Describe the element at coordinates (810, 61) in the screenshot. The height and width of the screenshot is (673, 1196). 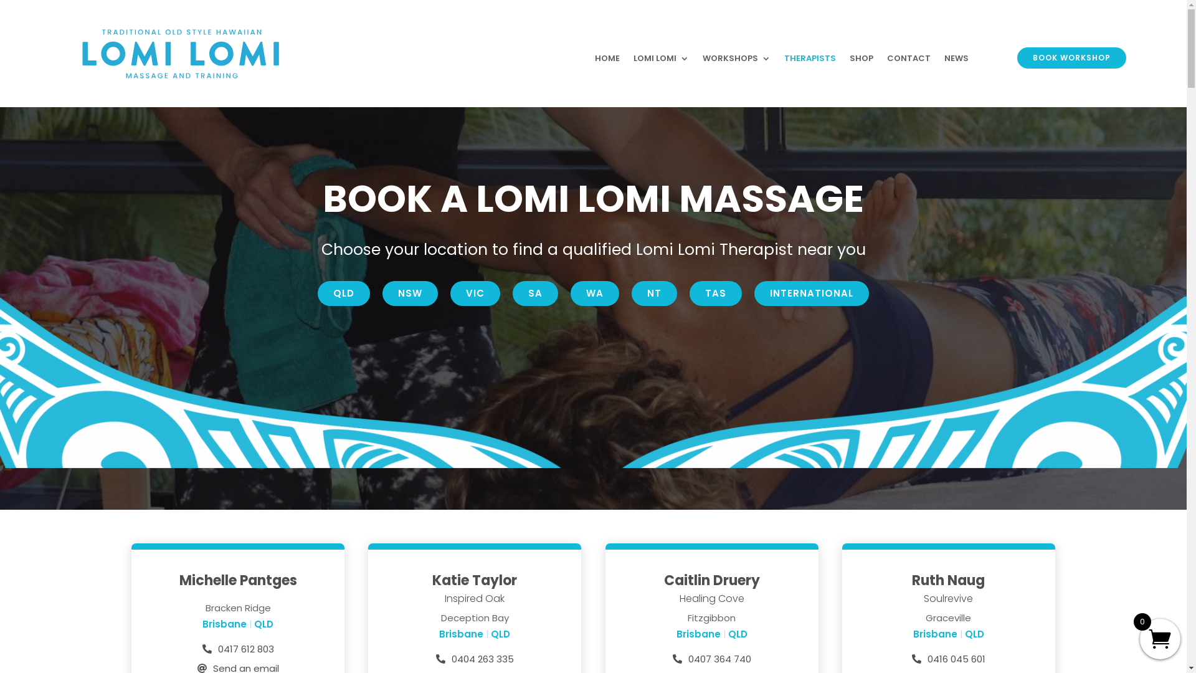
I see `THERAPISTS` at that location.